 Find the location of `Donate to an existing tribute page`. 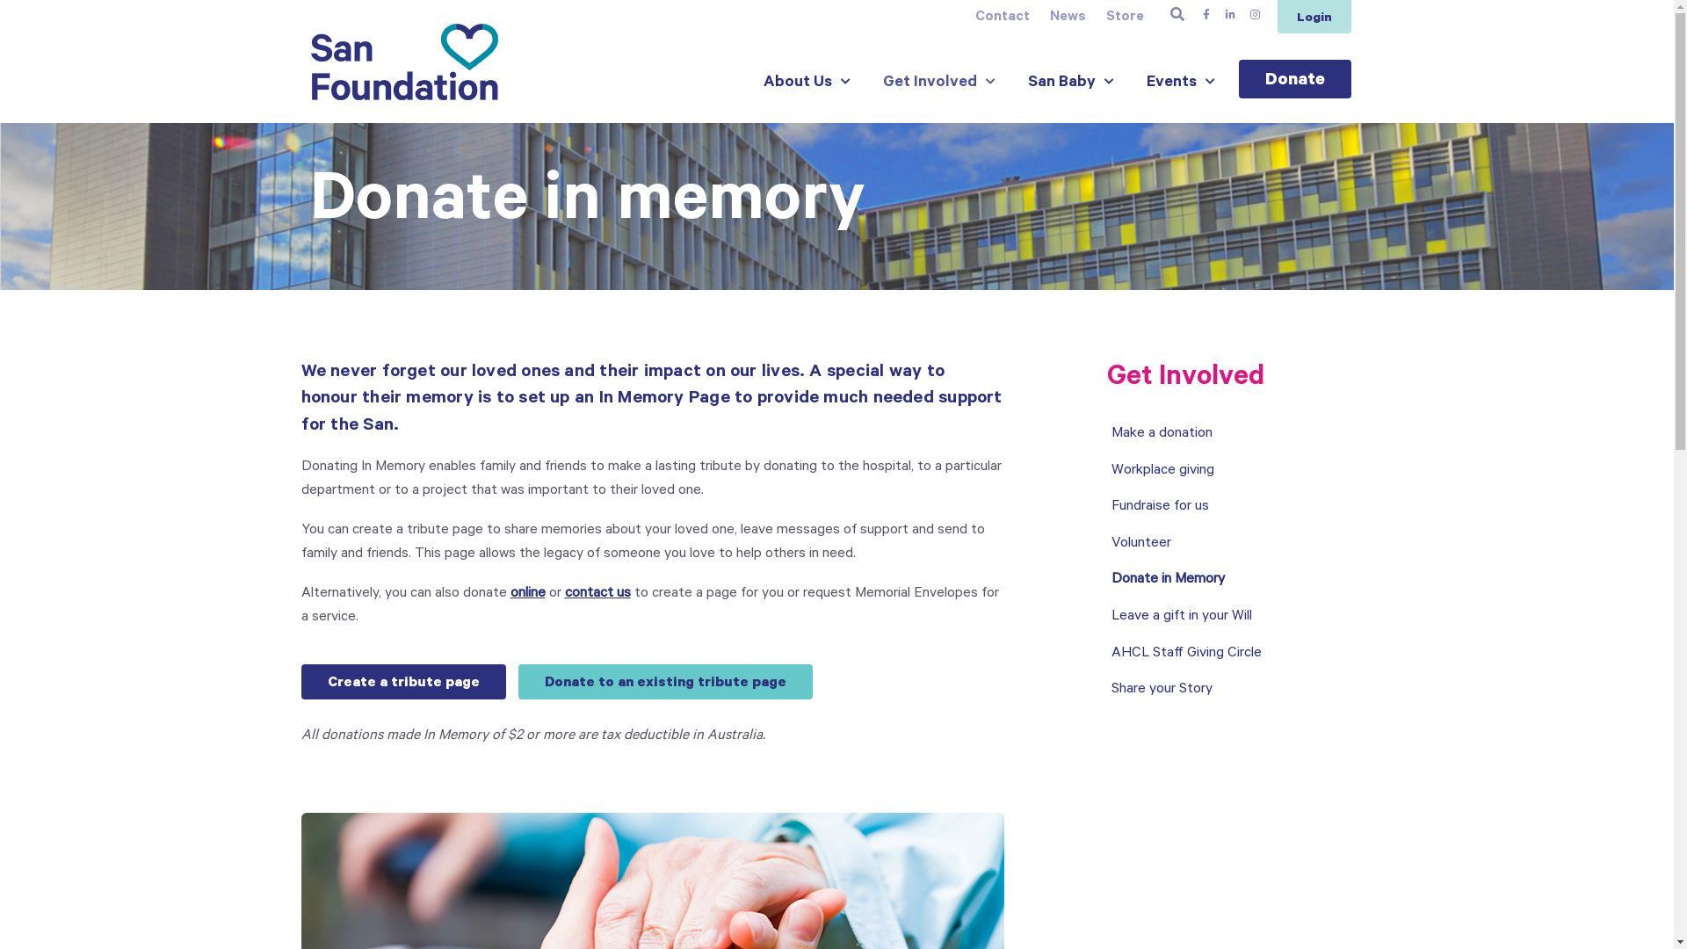

Donate to an existing tribute page is located at coordinates (666, 682).